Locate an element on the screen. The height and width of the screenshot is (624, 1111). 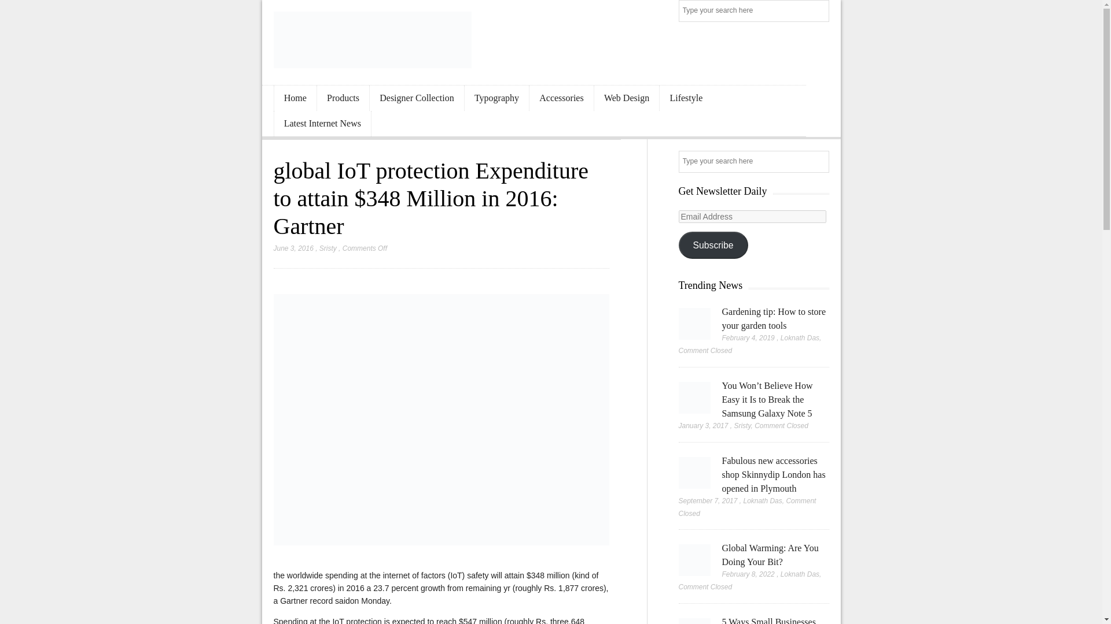
Typography is located at coordinates (496, 98).